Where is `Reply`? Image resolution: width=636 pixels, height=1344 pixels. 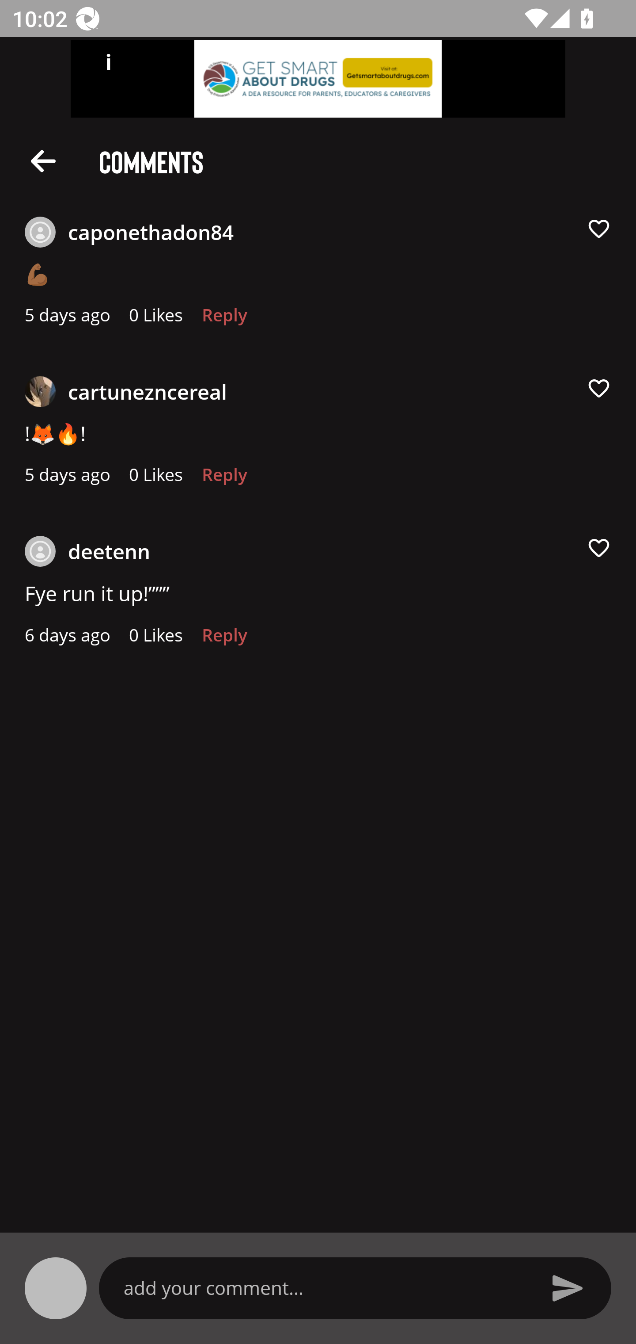 Reply is located at coordinates (224, 320).